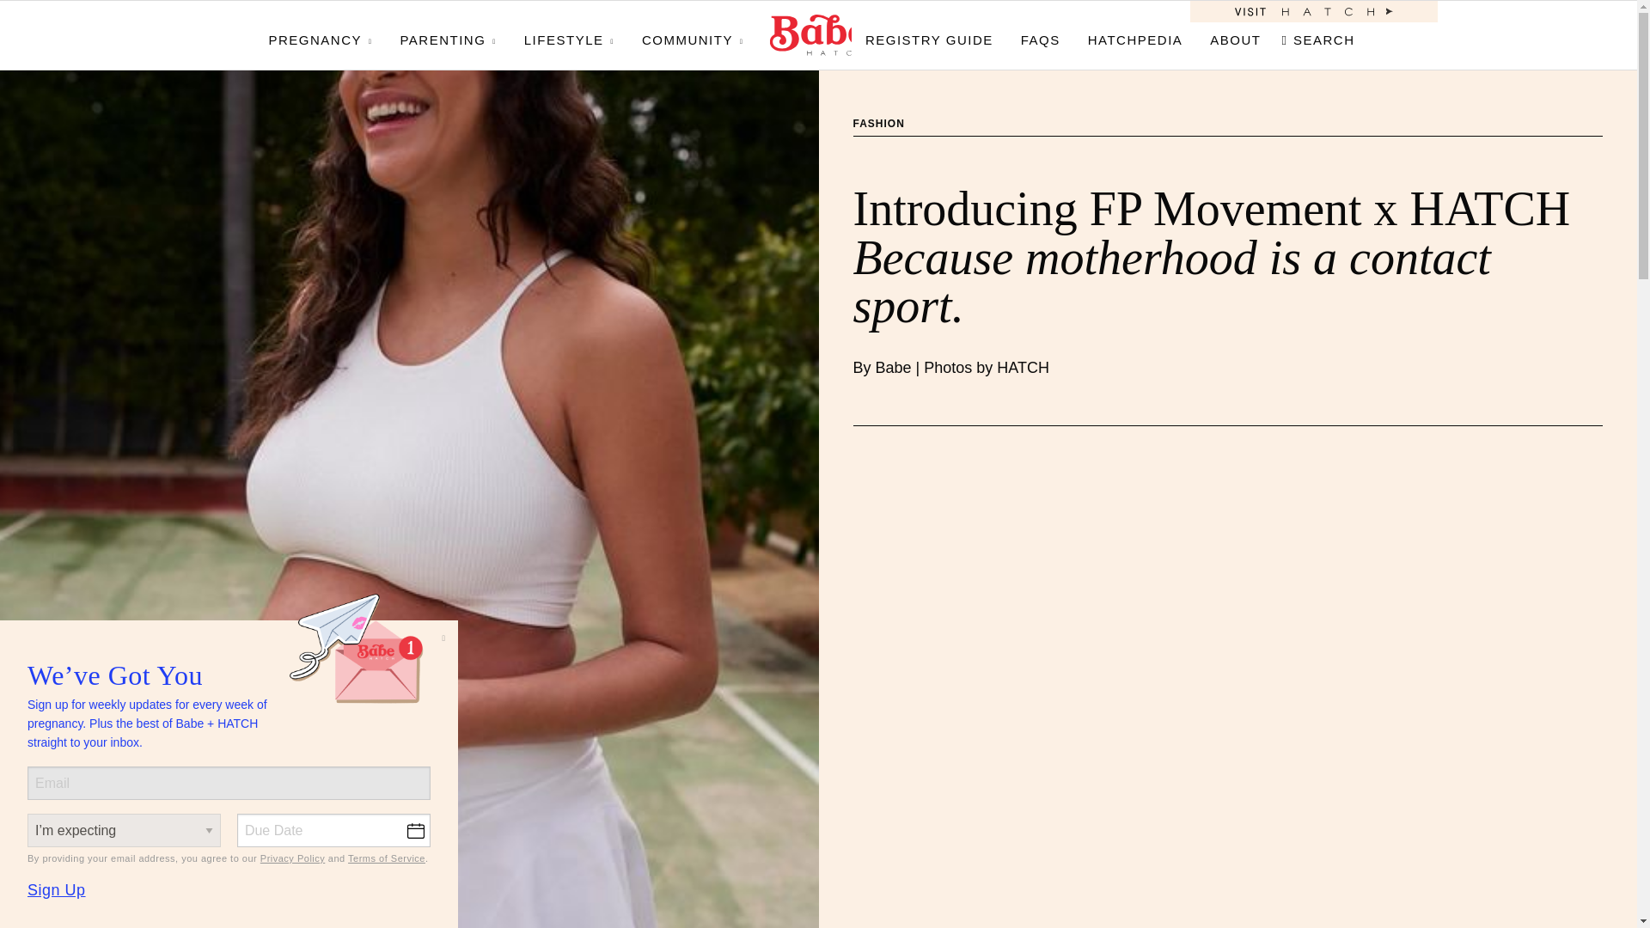  Describe the element at coordinates (1040, 34) in the screenshot. I see `FAQS` at that location.